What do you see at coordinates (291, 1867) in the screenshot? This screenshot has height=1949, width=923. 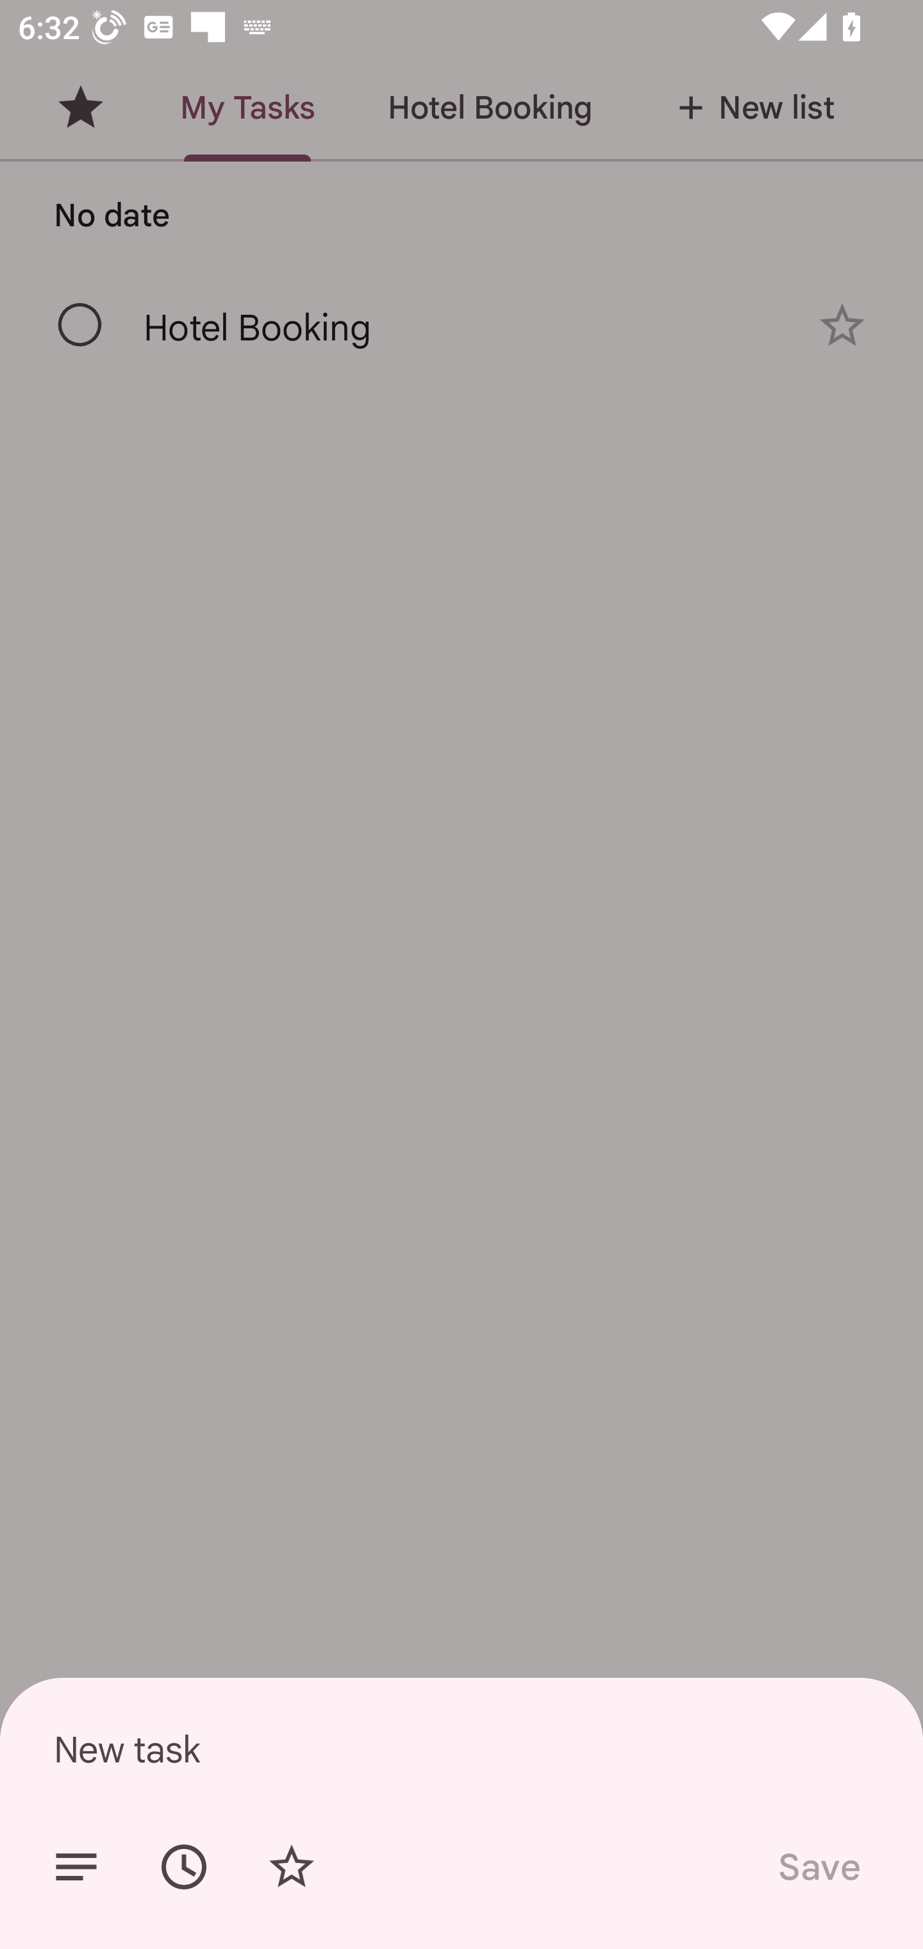 I see `Add star` at bounding box center [291, 1867].